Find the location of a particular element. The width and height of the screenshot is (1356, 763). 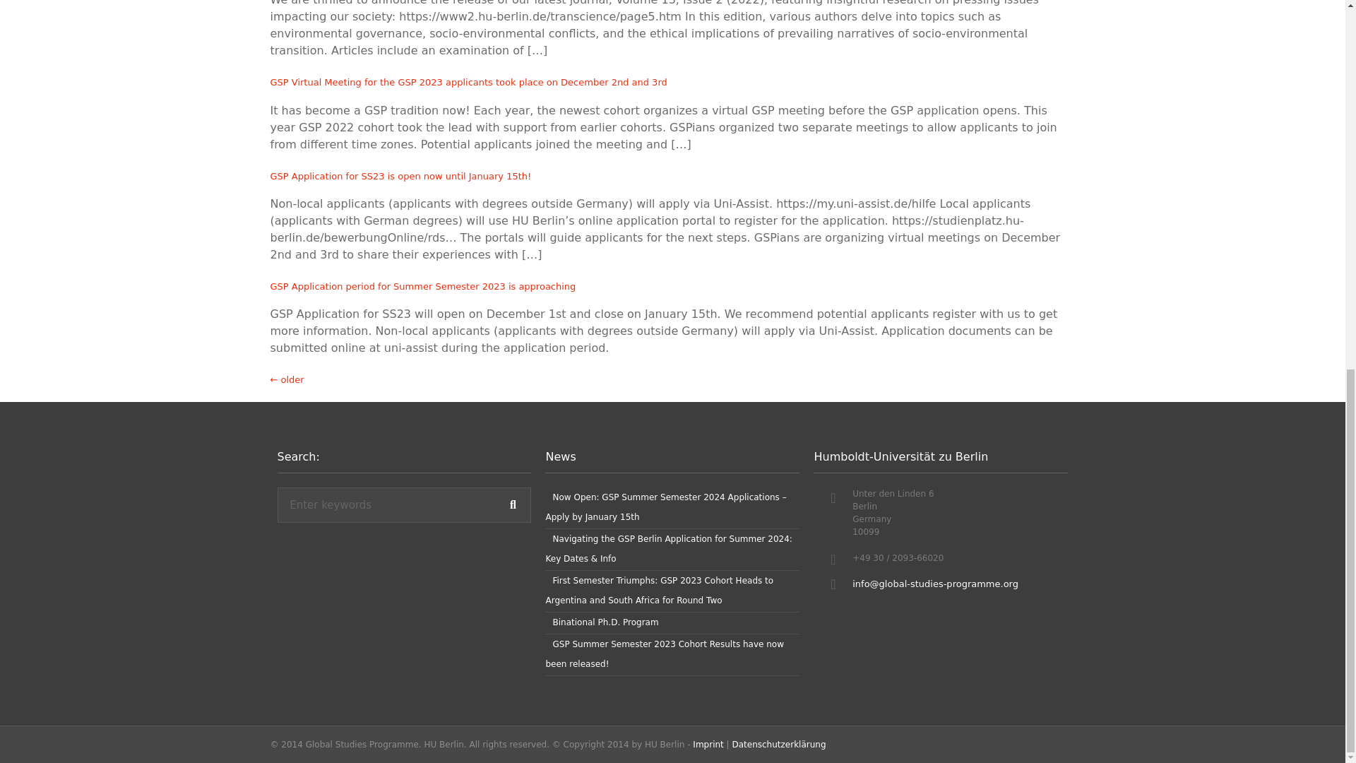

Search is located at coordinates (387, 504).